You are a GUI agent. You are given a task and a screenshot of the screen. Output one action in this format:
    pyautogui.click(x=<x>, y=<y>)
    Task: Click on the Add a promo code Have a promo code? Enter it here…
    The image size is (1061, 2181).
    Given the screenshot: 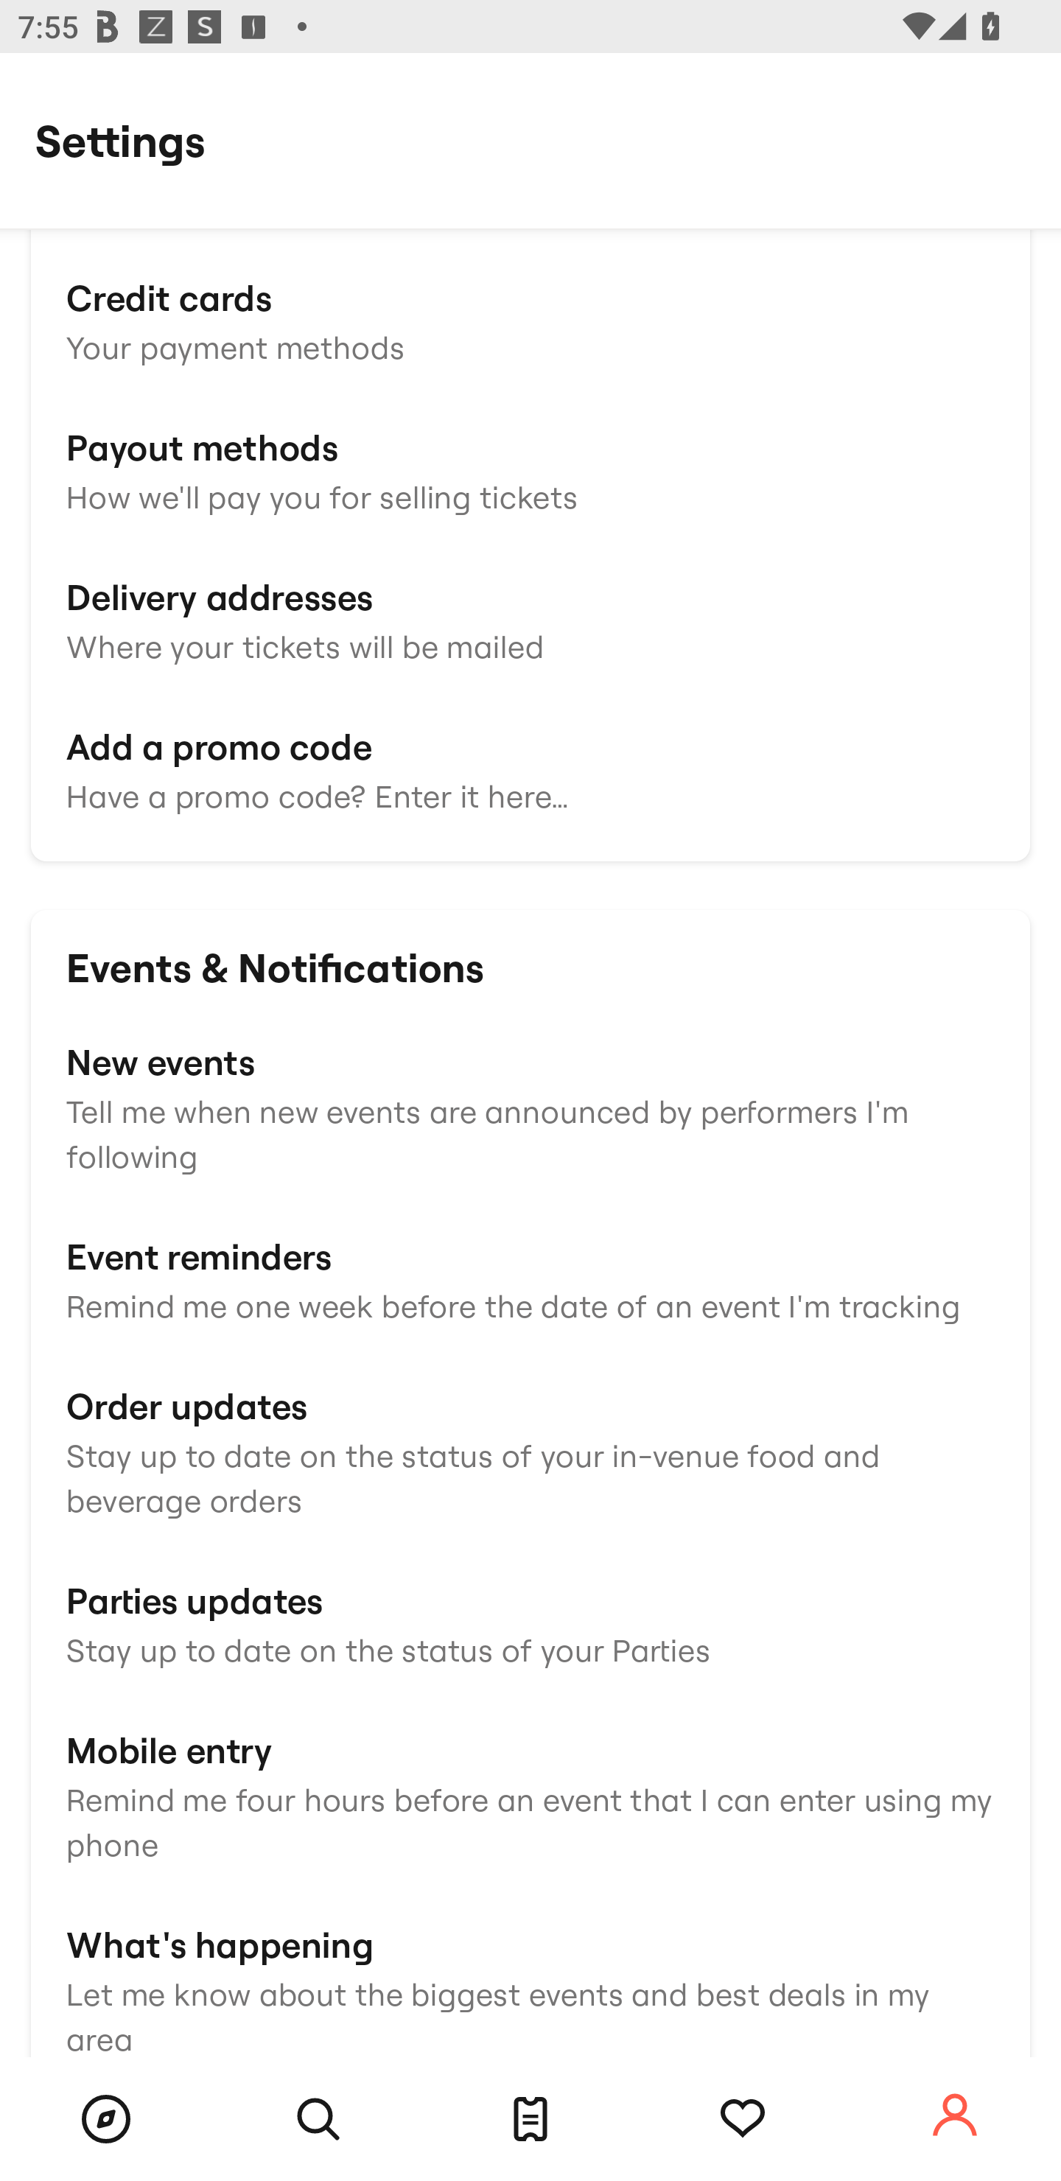 What is the action you would take?
    pyautogui.click(x=530, y=769)
    